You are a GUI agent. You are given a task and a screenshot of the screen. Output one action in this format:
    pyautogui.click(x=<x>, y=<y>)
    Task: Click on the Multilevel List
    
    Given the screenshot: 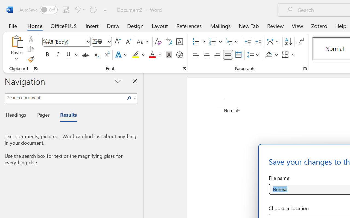 What is the action you would take?
    pyautogui.click(x=232, y=42)
    